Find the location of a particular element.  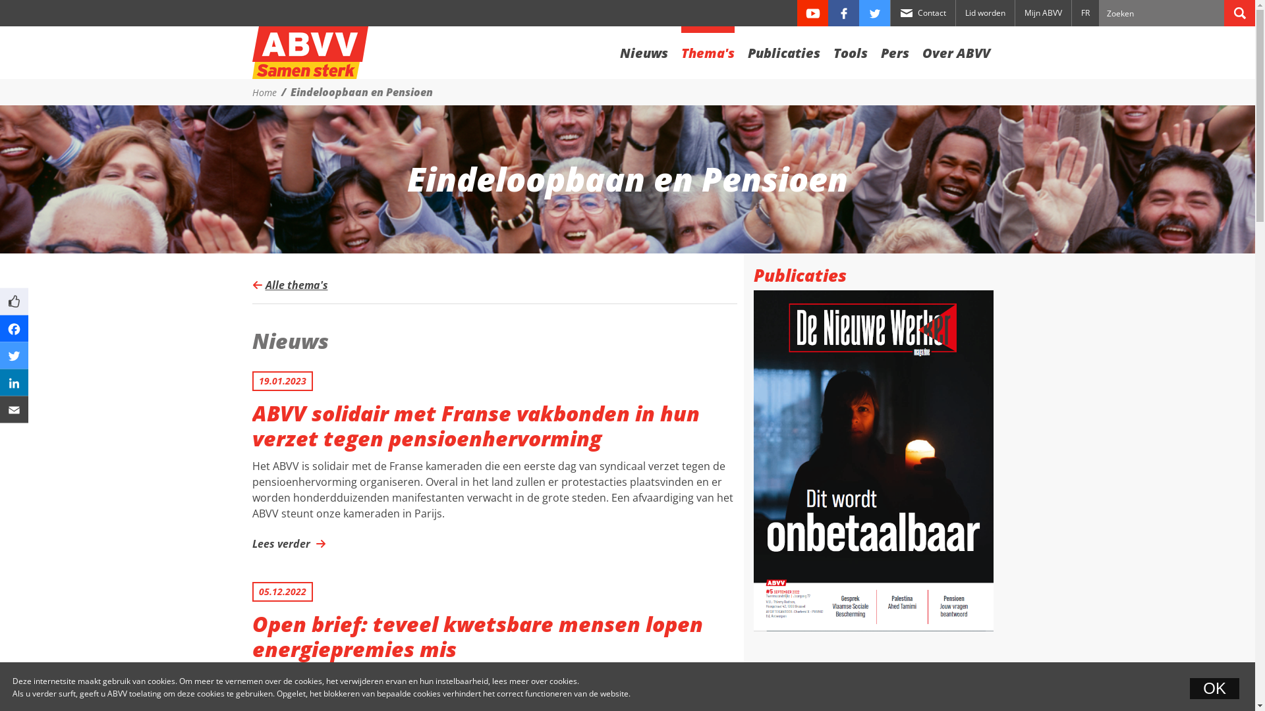

Contact is located at coordinates (923, 13).